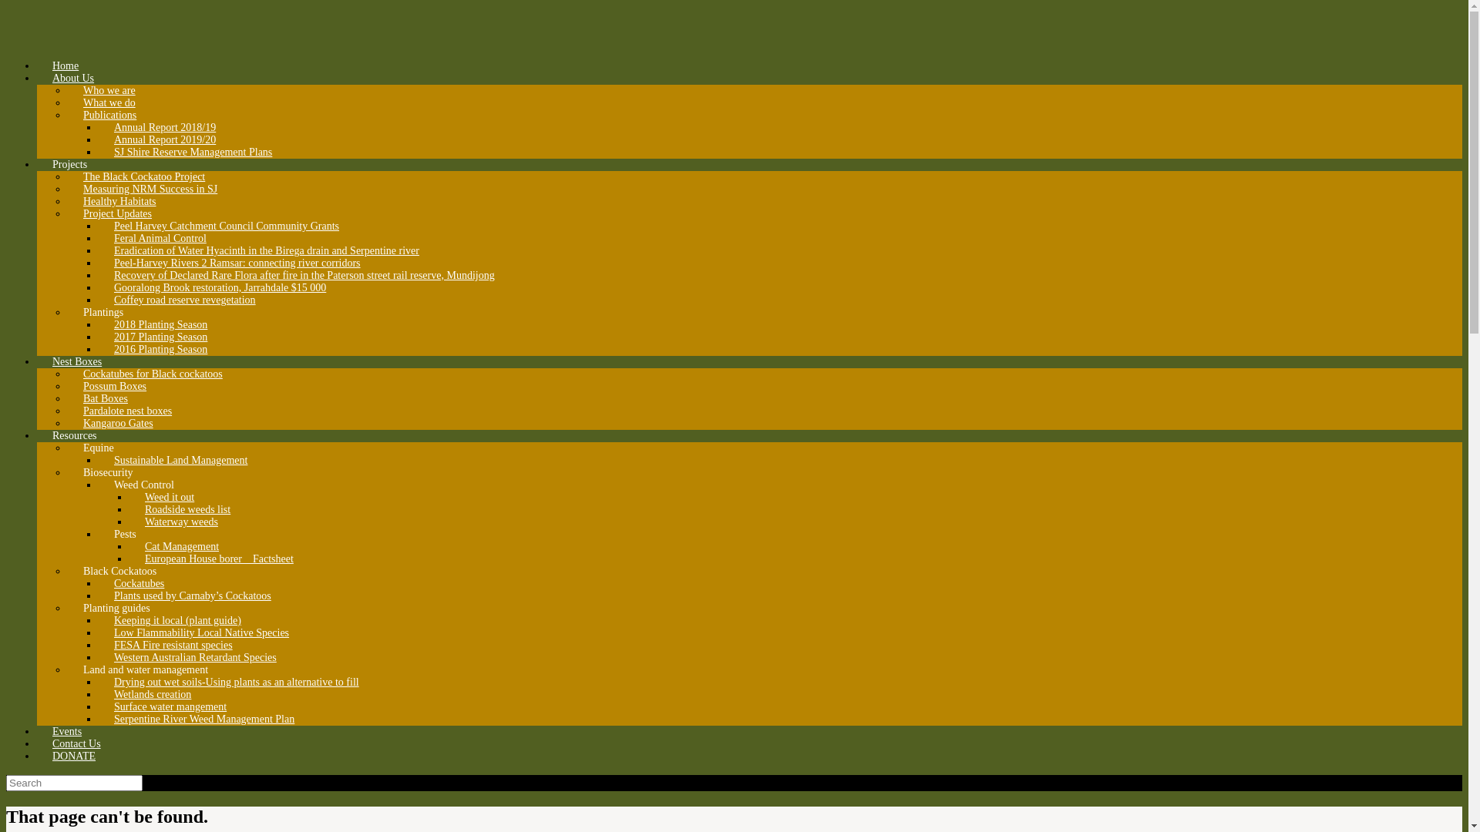 The image size is (1480, 832). What do you see at coordinates (117, 609) in the screenshot?
I see `Planting guides` at bounding box center [117, 609].